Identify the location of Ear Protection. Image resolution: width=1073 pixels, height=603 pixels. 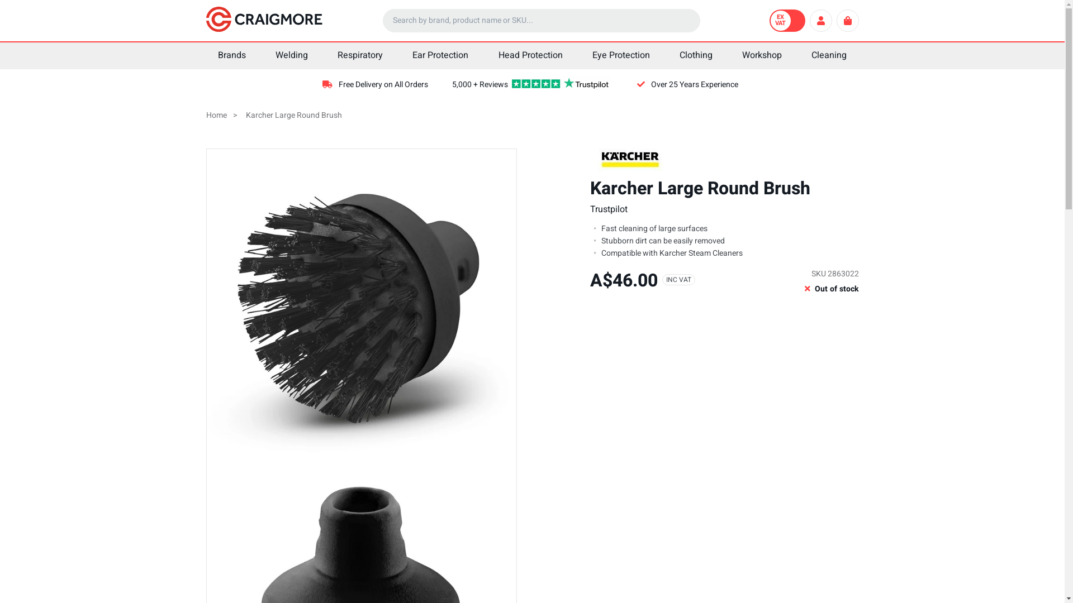
(440, 56).